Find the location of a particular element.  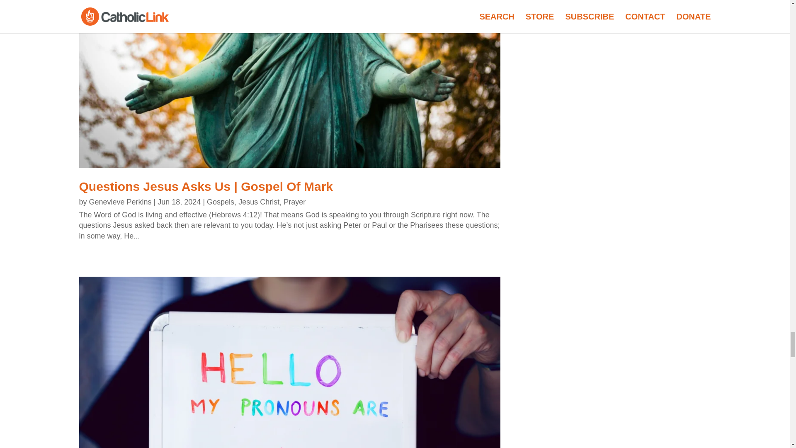

Posts by Genevieve Perkins is located at coordinates (120, 202).